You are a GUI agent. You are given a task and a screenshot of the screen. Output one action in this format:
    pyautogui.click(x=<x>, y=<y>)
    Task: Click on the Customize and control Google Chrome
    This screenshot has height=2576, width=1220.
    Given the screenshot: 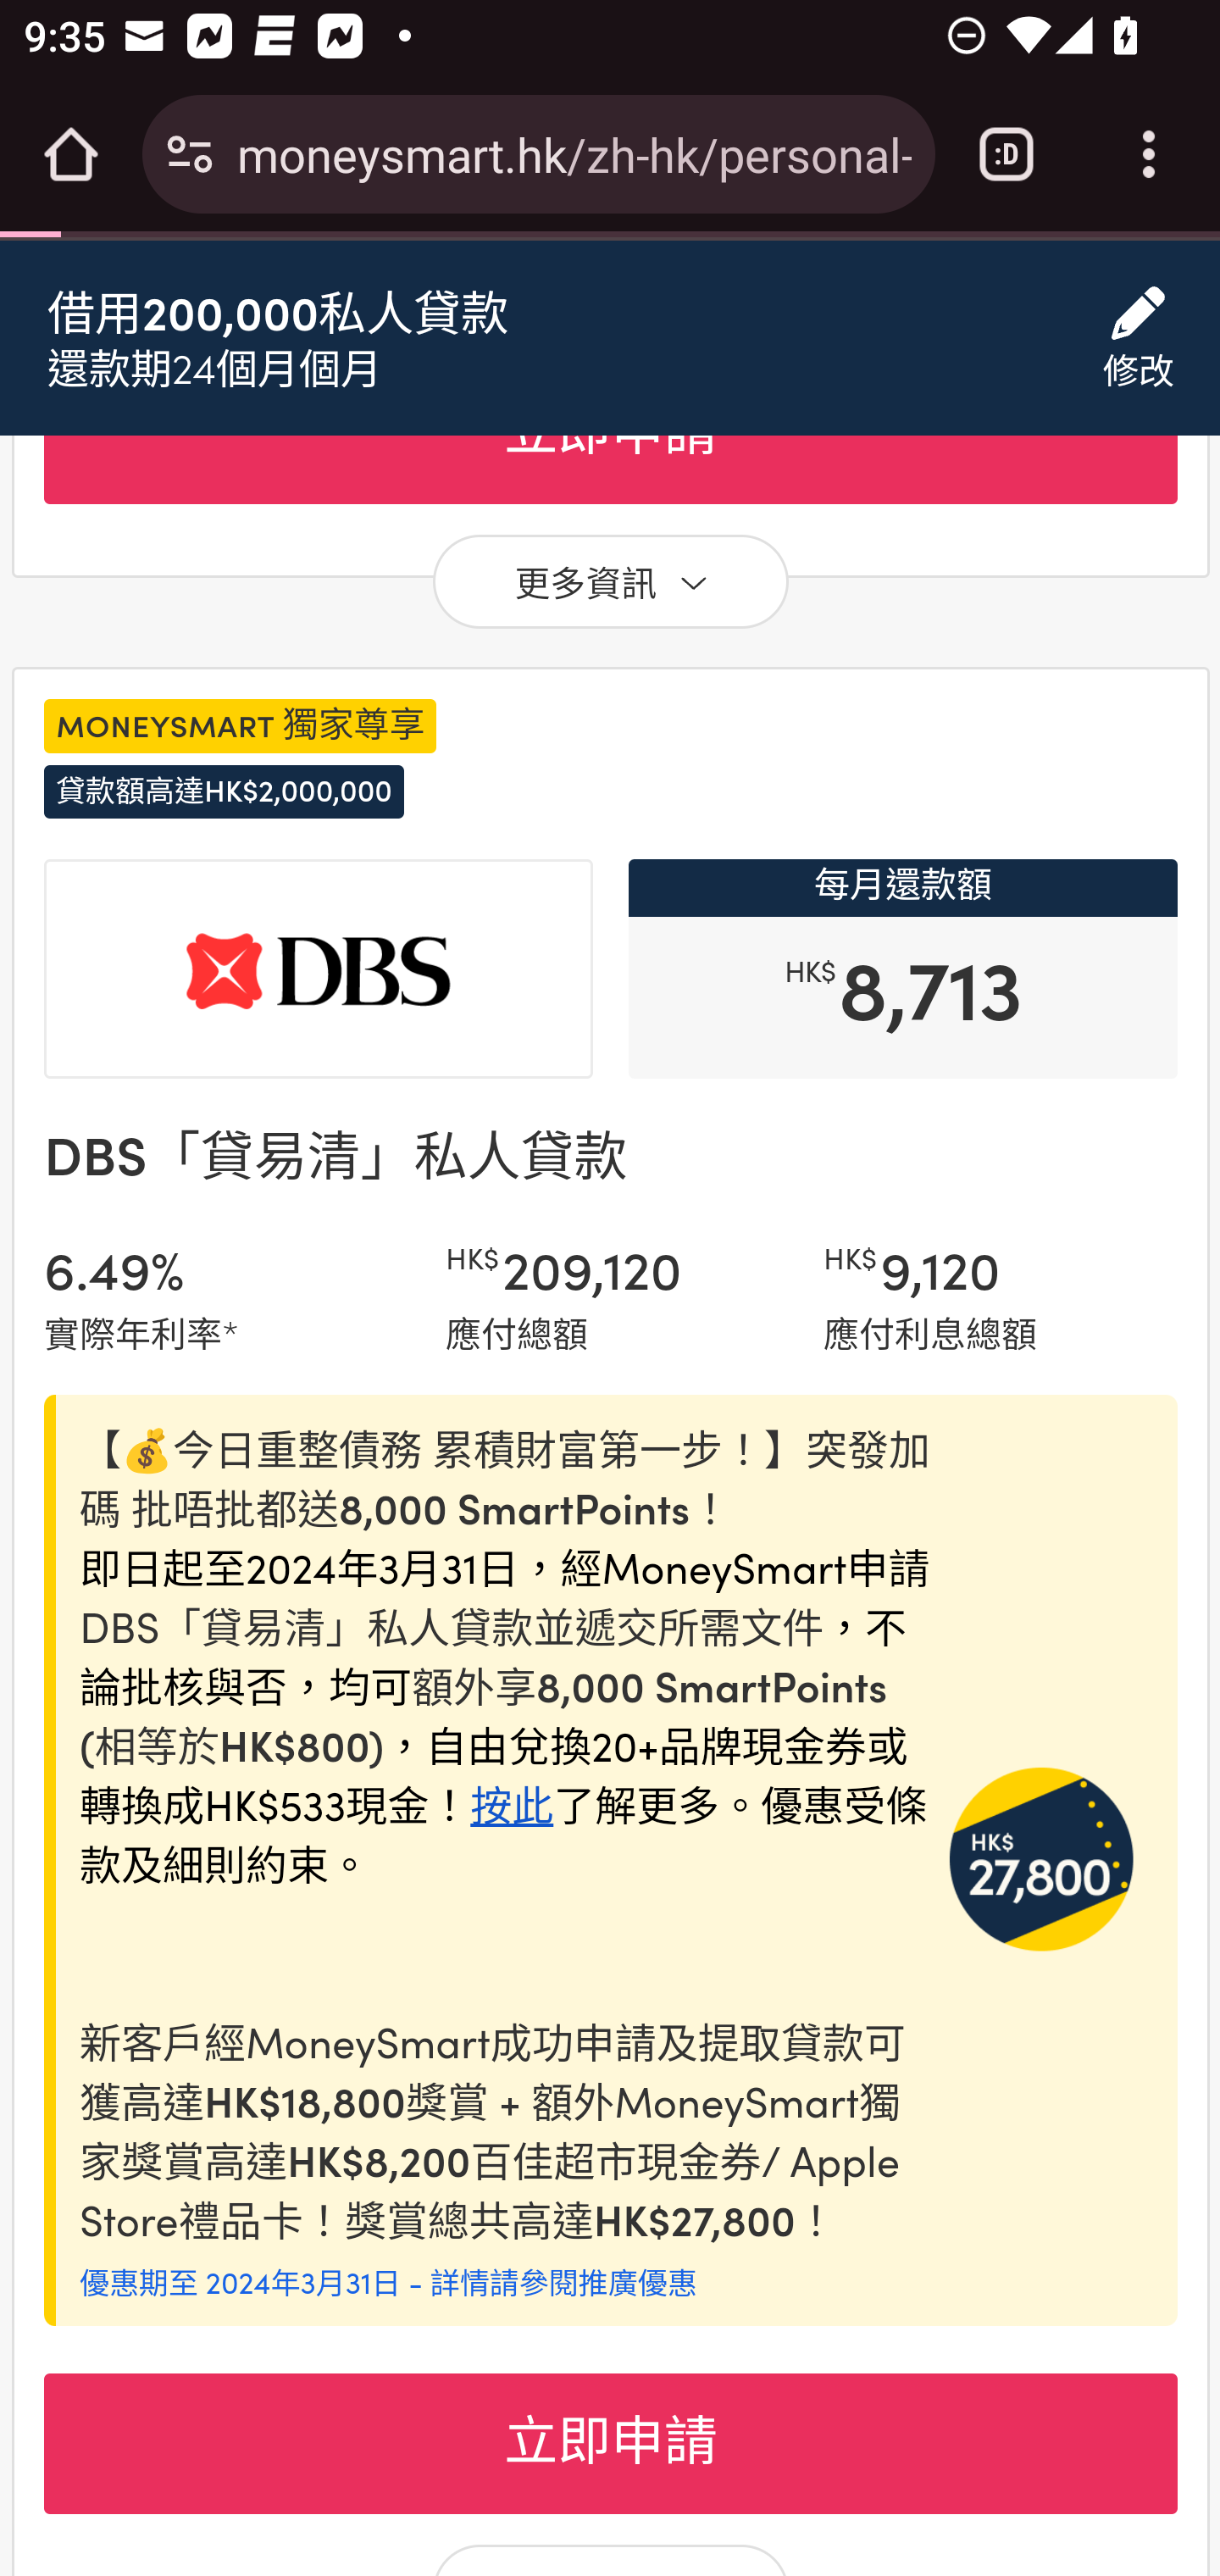 What is the action you would take?
    pyautogui.click(x=1149, y=154)
    